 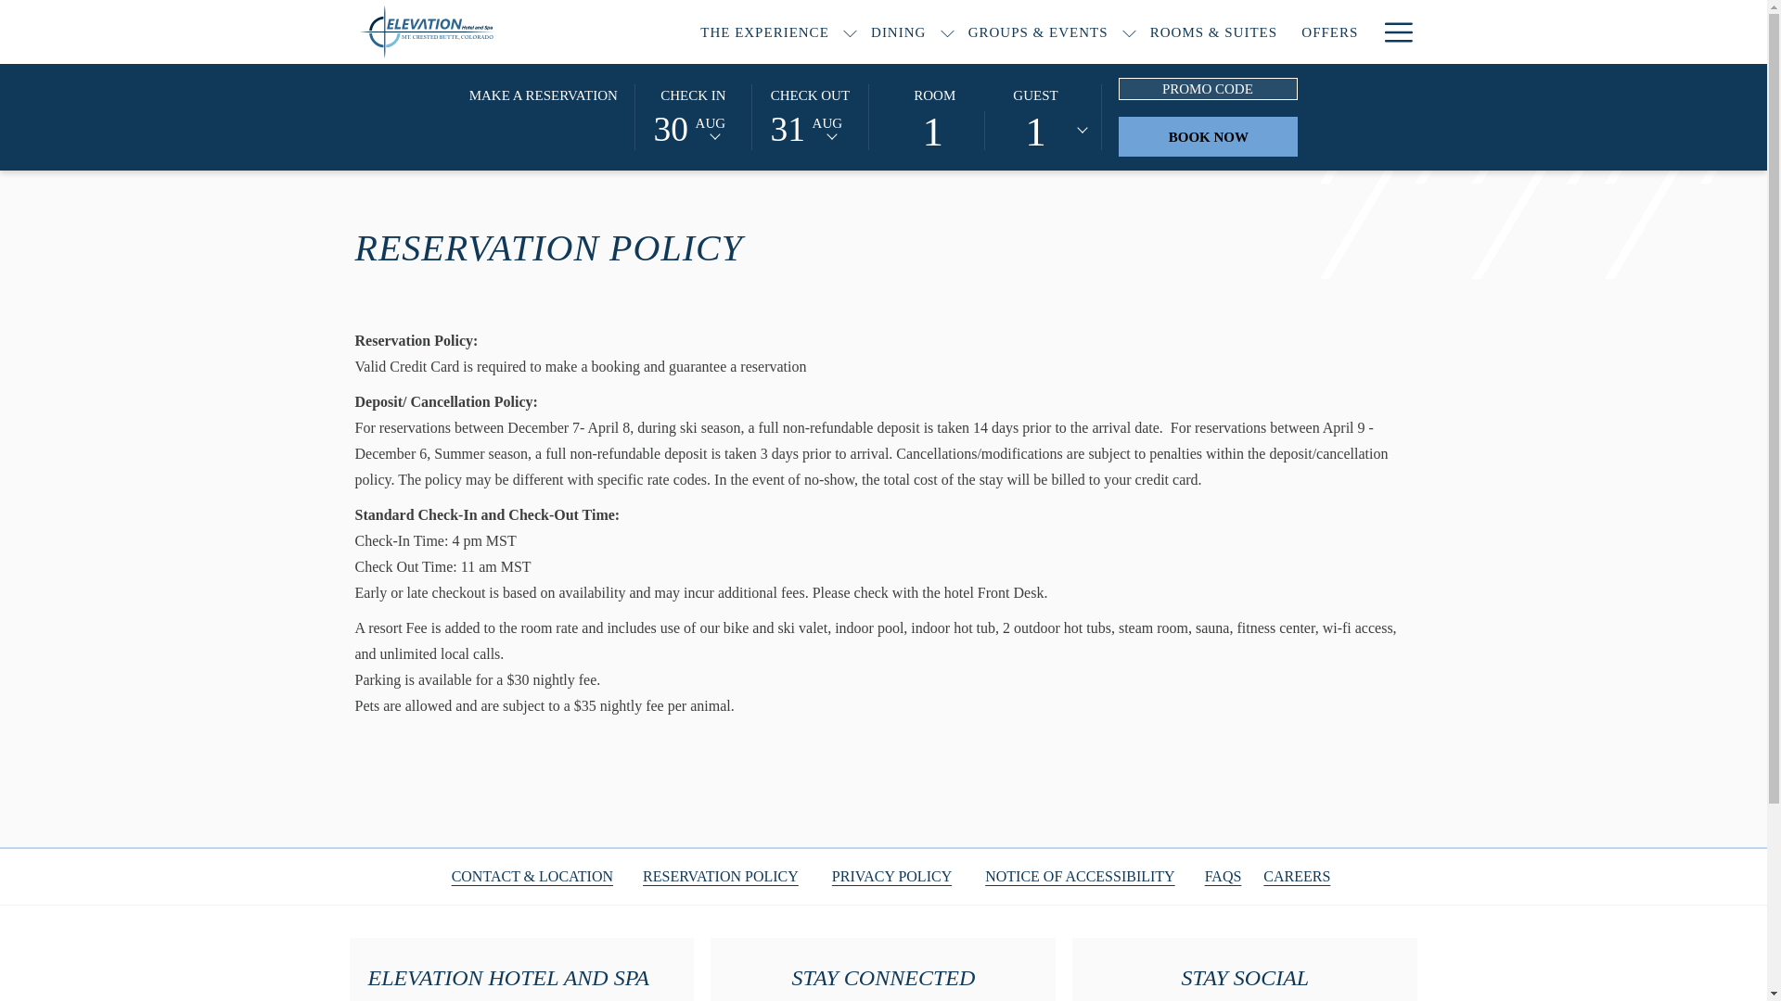 I want to click on FAQS, so click(x=1223, y=875).